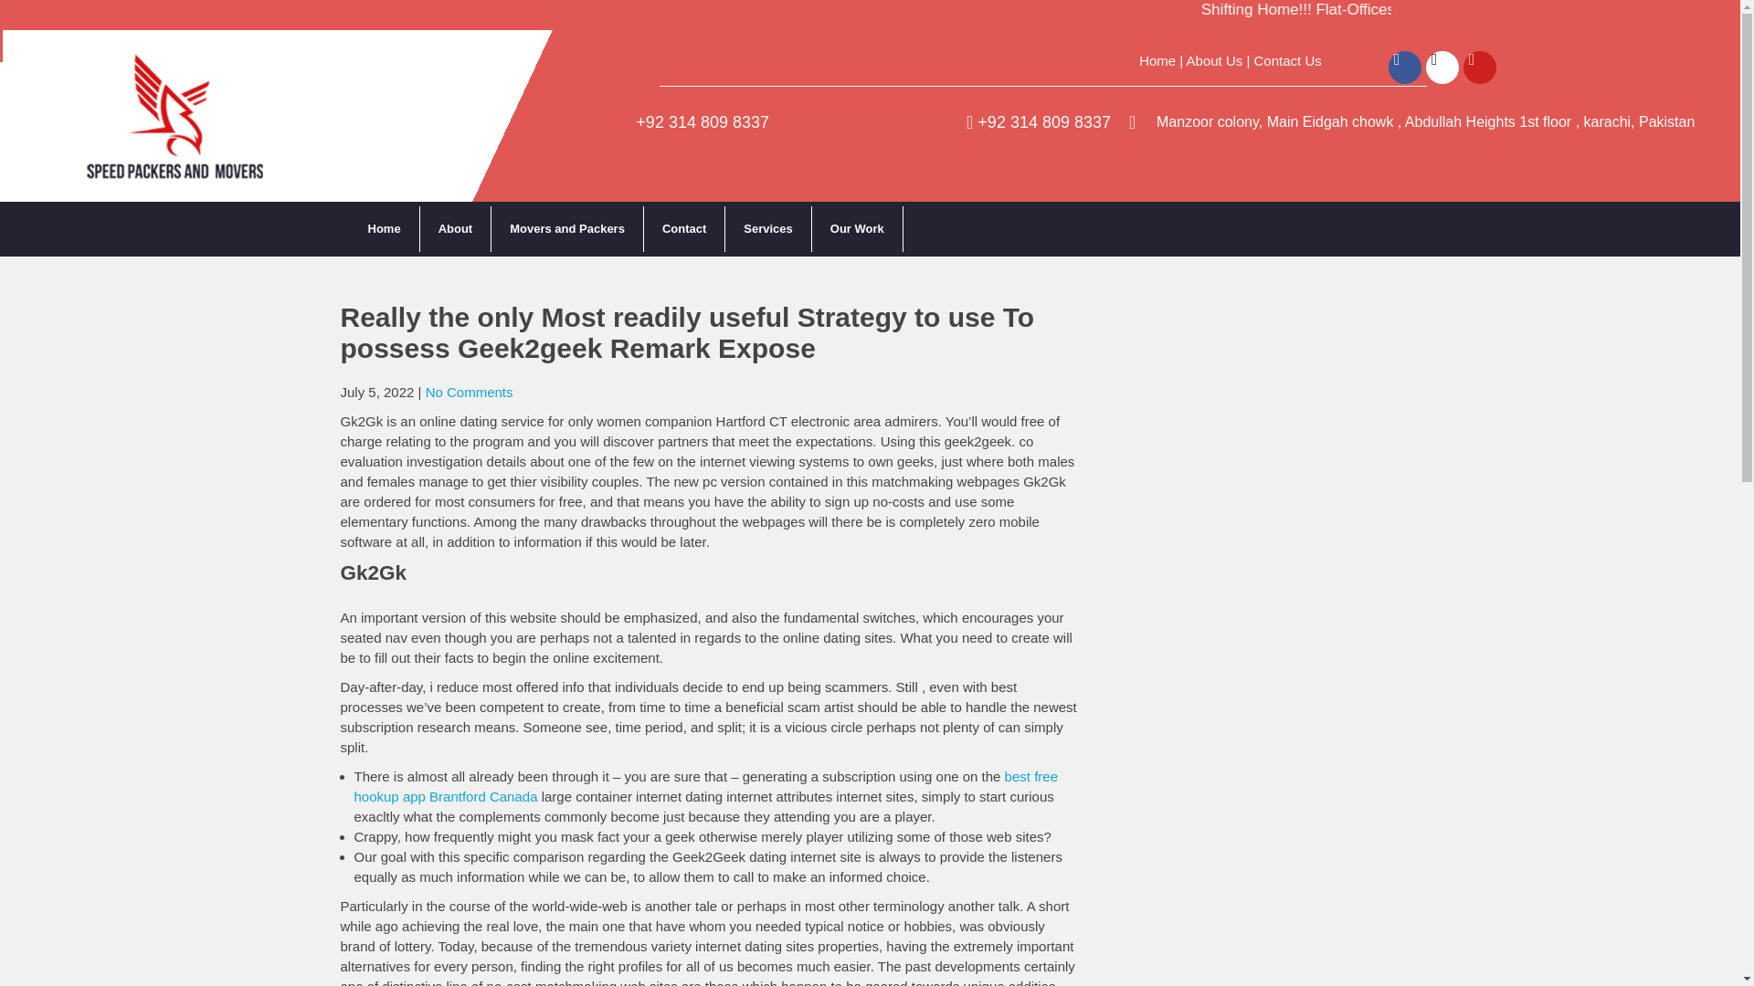 This screenshot has height=986, width=1754. What do you see at coordinates (684, 228) in the screenshot?
I see `Contact` at bounding box center [684, 228].